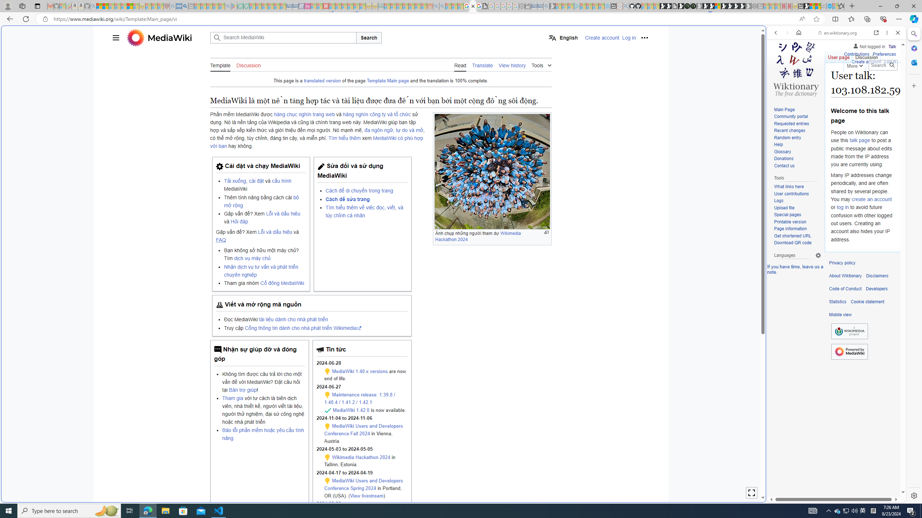 This screenshot has height=518, width=922. Describe the element at coordinates (856, 54) in the screenshot. I see `Contributions` at that location.